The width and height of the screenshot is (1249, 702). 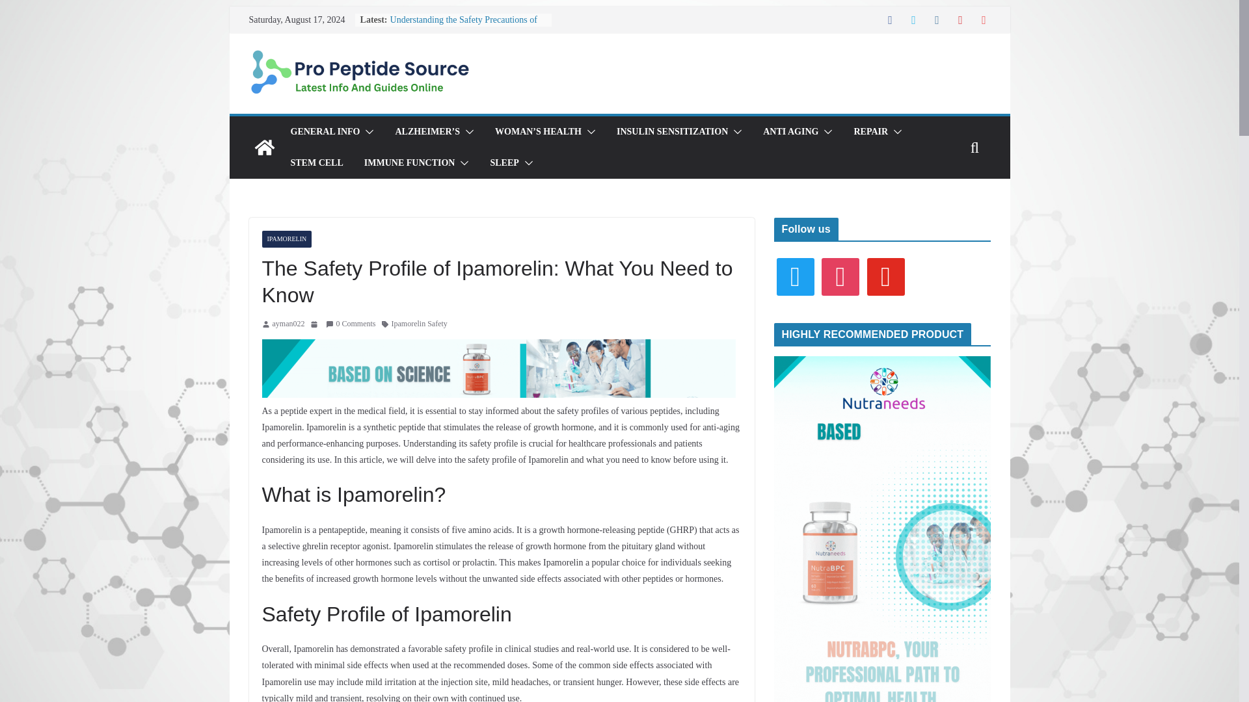 I want to click on Pro Peptide Source, so click(x=264, y=147).